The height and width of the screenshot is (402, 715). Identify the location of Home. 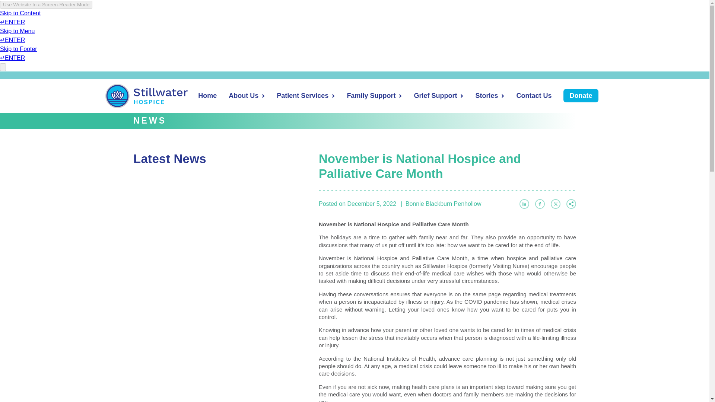
(207, 95).